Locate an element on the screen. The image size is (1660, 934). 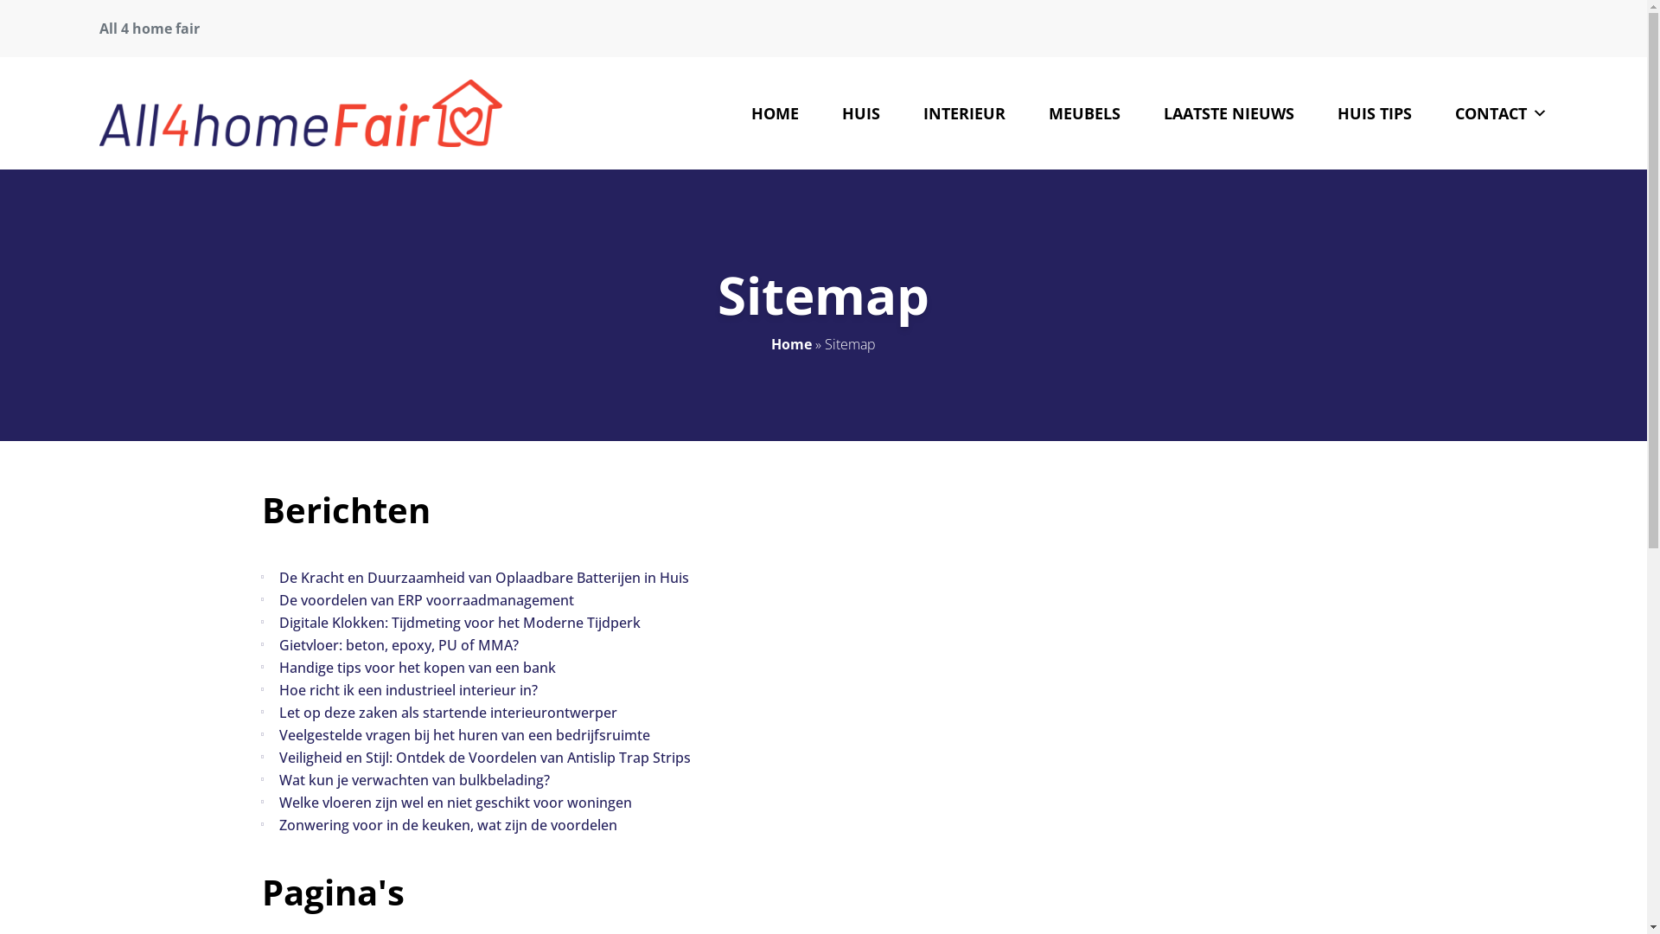
Gietvloer: beton, epoxy, PU of MMA? is located at coordinates (398, 645).